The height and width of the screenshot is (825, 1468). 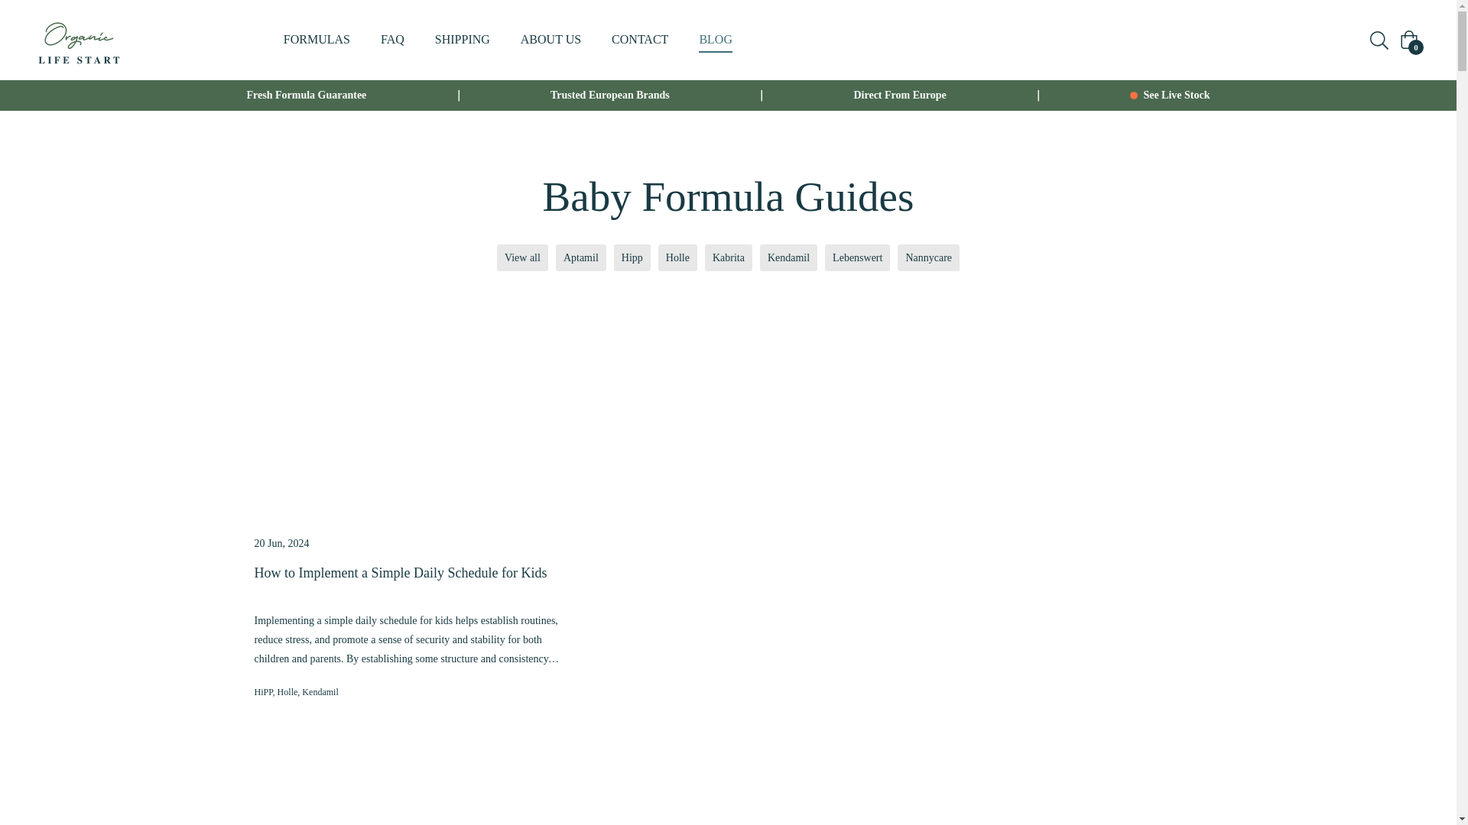 What do you see at coordinates (550, 40) in the screenshot?
I see `ABOUT US` at bounding box center [550, 40].